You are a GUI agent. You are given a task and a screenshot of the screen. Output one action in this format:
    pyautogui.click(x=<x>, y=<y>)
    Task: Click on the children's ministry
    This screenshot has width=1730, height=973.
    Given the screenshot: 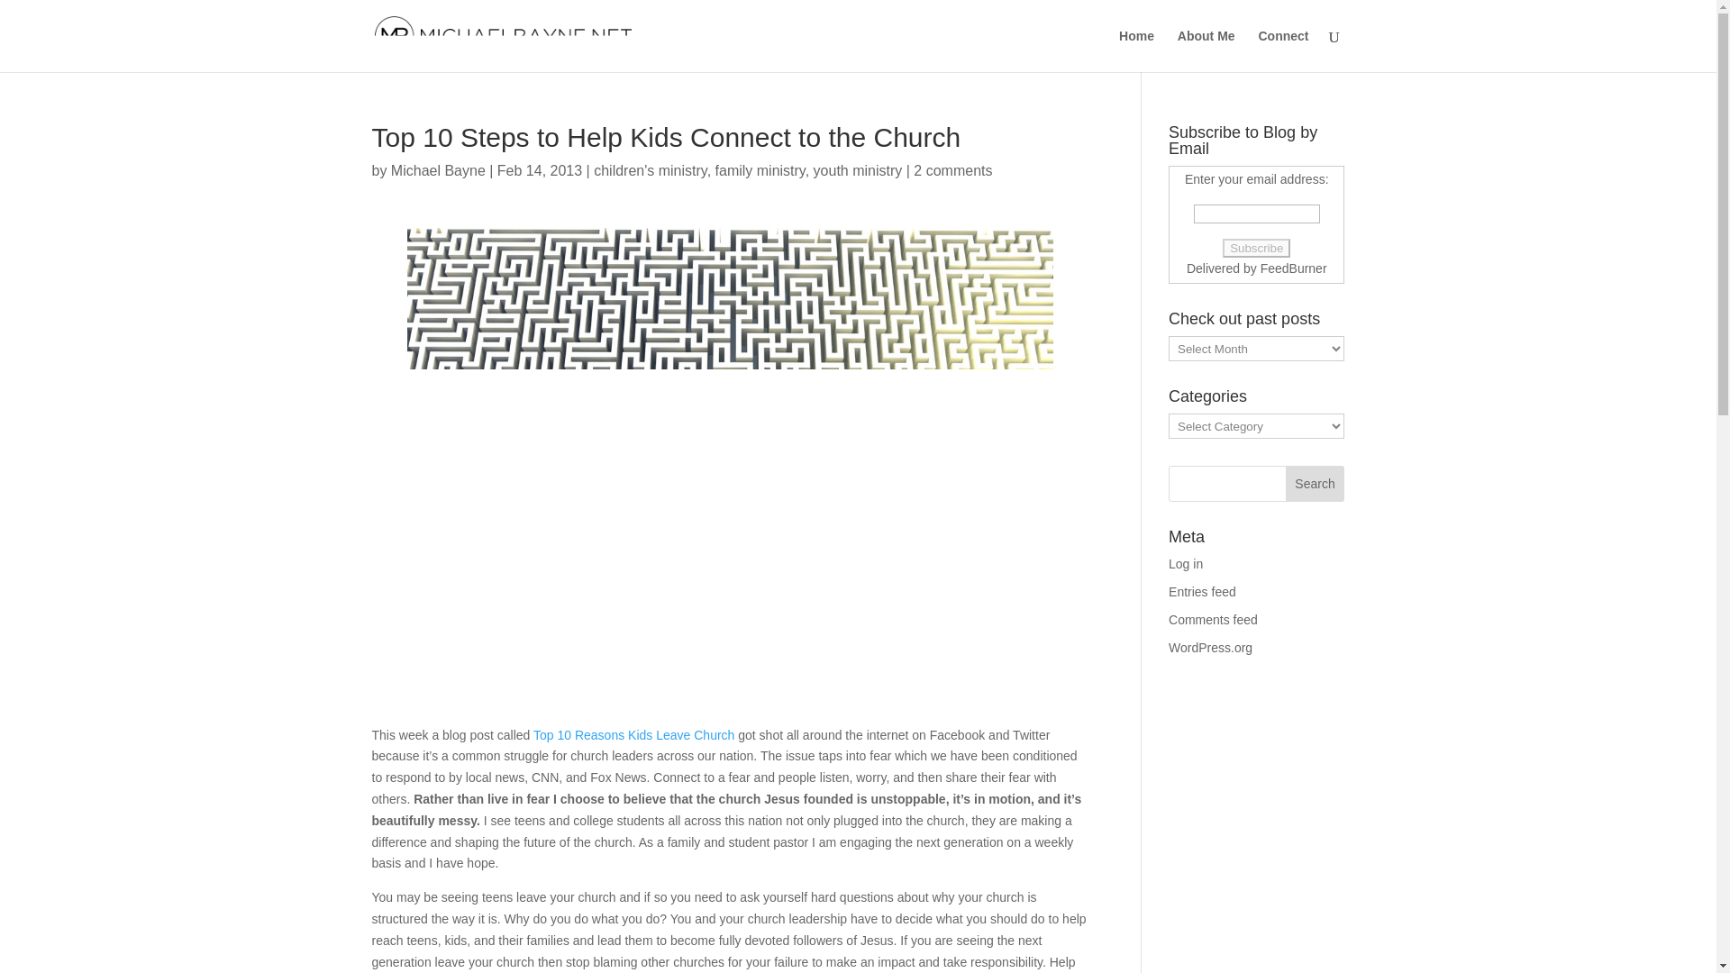 What is the action you would take?
    pyautogui.click(x=649, y=170)
    